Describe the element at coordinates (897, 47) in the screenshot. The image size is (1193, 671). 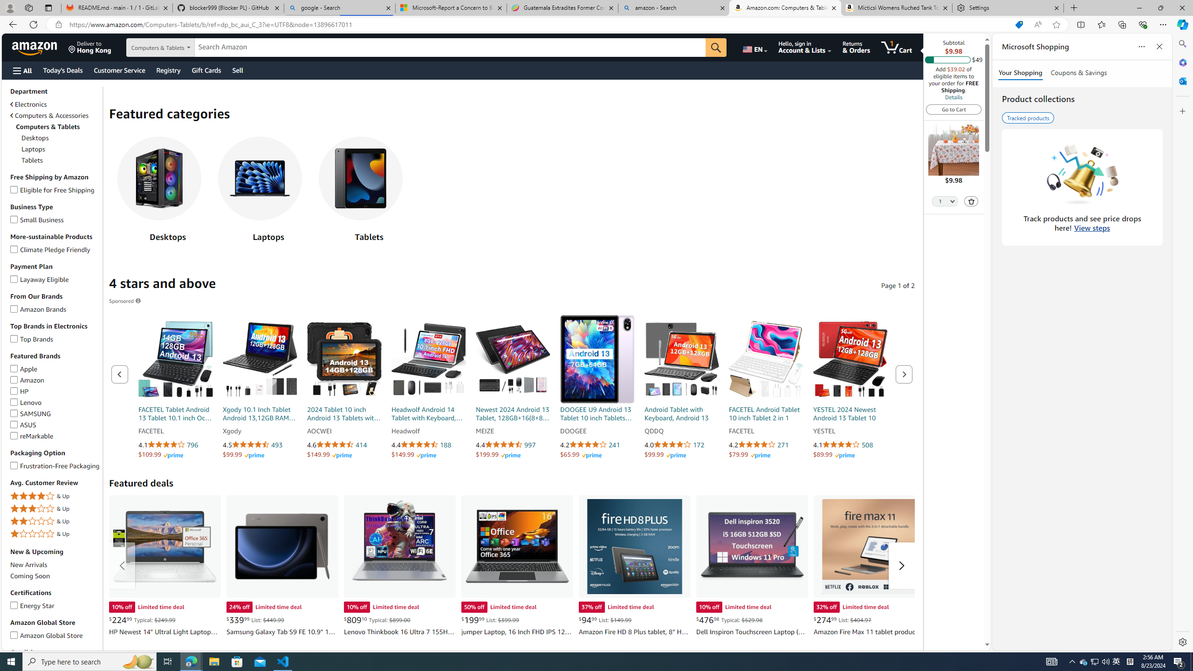
I see `1 item in cart` at that location.